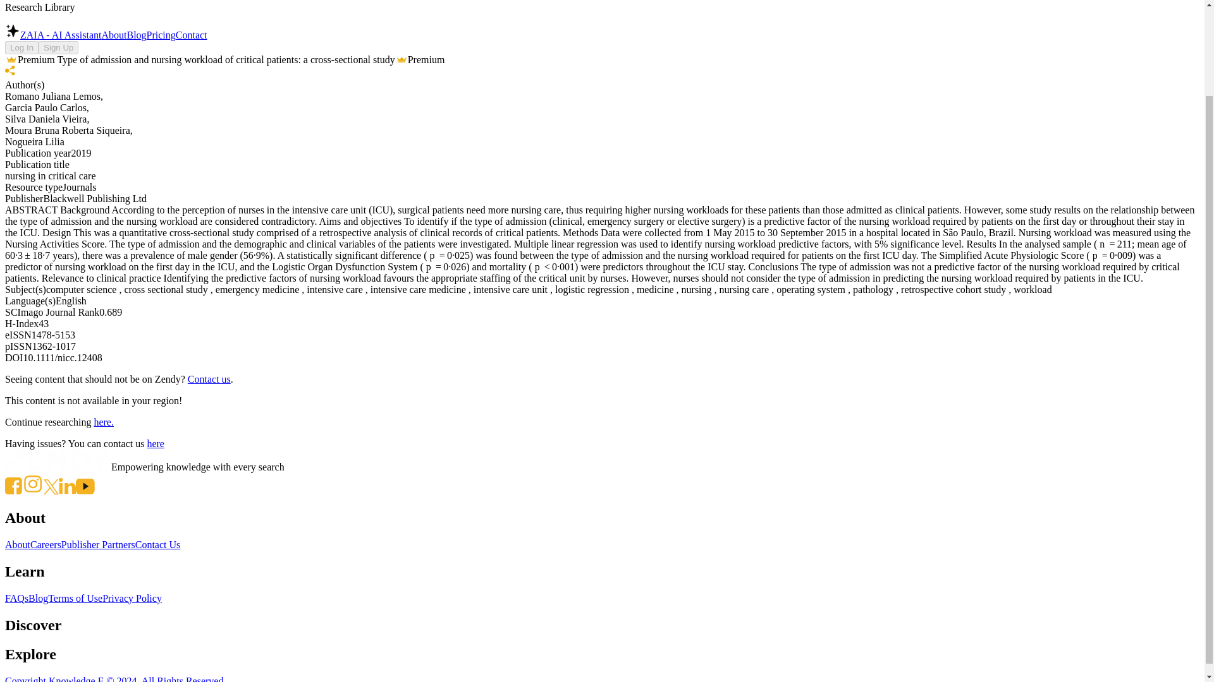 The height and width of the screenshot is (682, 1214). What do you see at coordinates (21, 47) in the screenshot?
I see `Log In` at bounding box center [21, 47].